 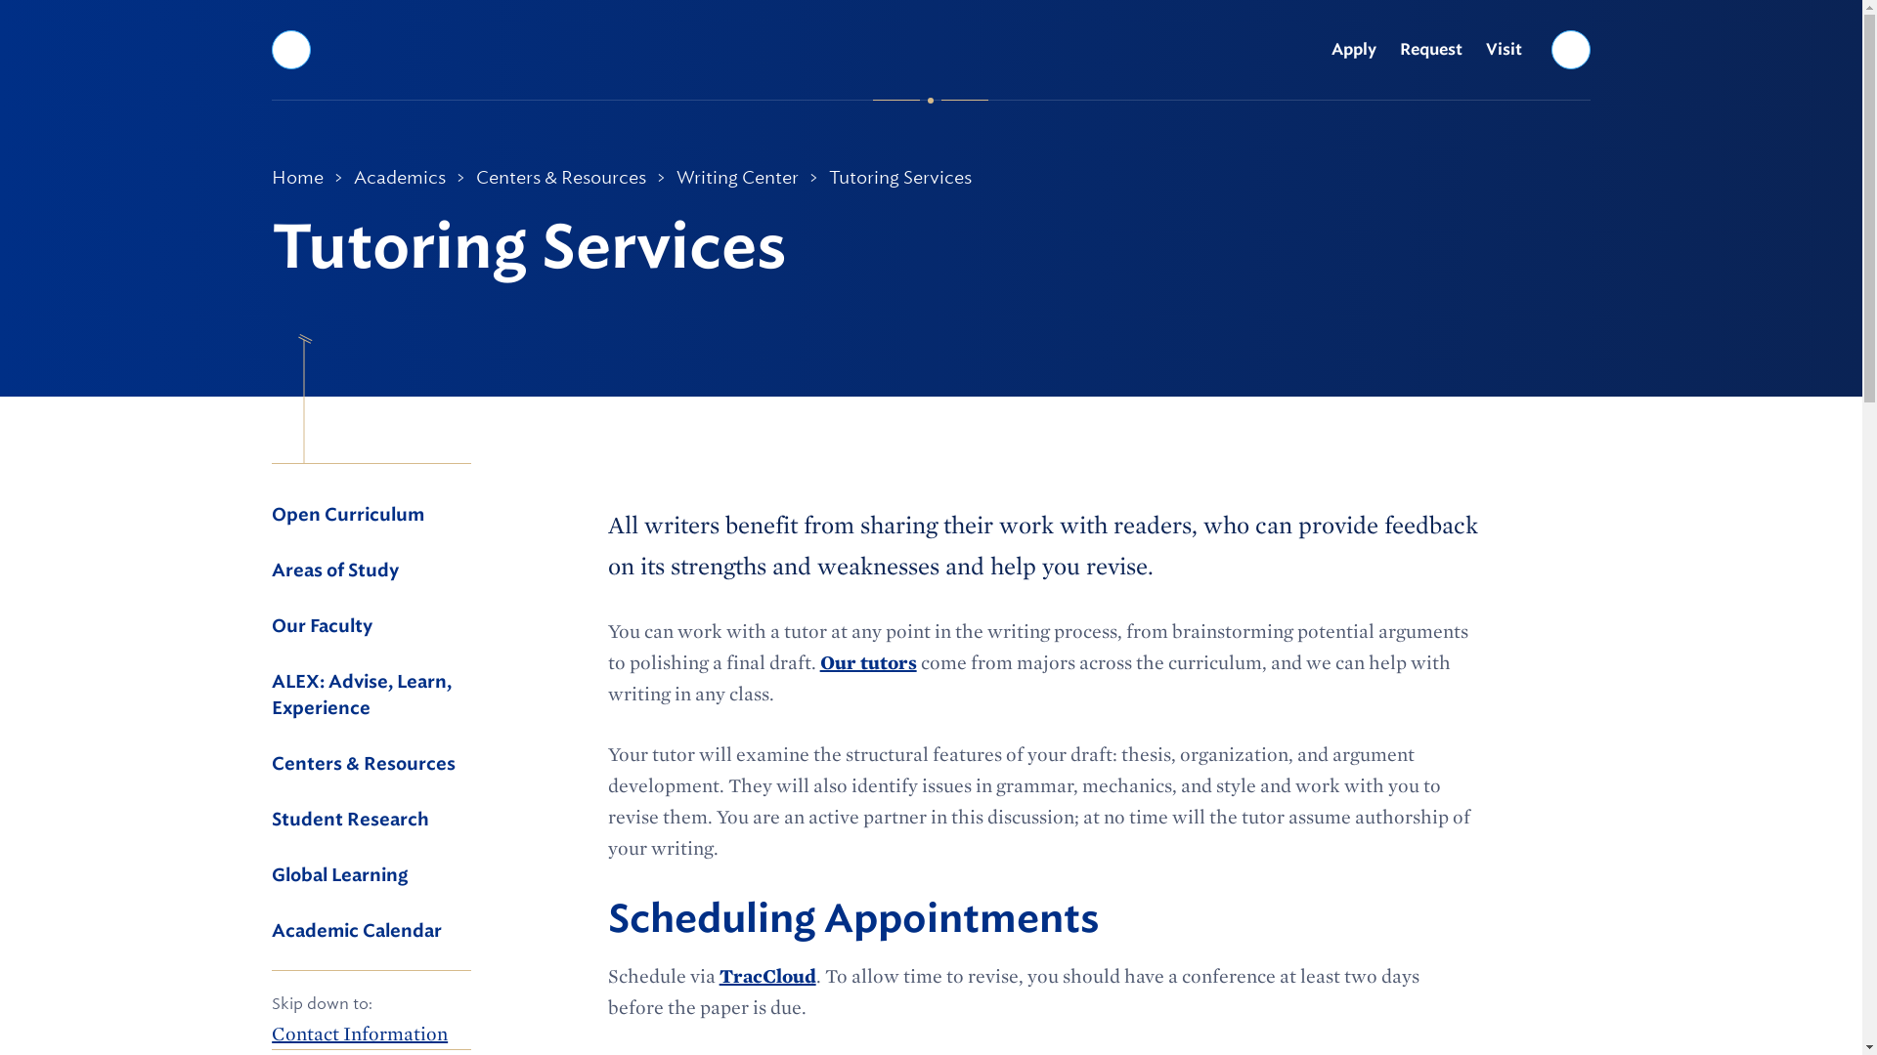 What do you see at coordinates (737, 178) in the screenshot?
I see `Writing Center` at bounding box center [737, 178].